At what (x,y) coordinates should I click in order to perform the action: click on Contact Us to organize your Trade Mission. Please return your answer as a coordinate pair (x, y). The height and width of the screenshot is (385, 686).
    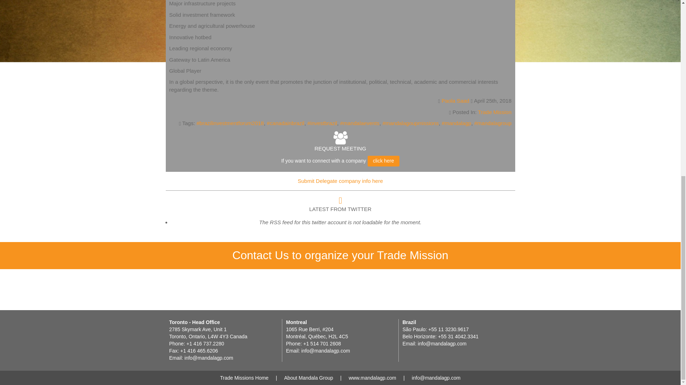
    Looking at the image, I should click on (340, 257).